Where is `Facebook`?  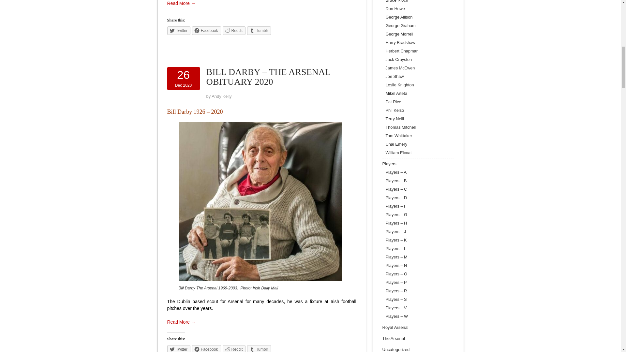 Facebook is located at coordinates (206, 349).